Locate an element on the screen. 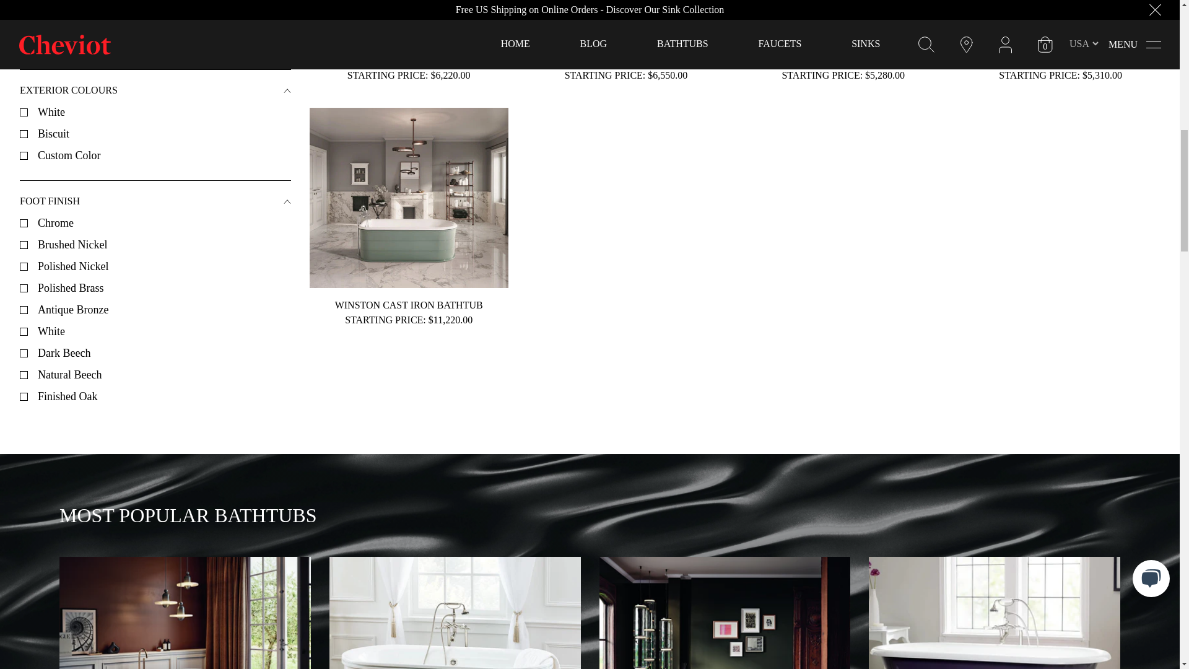  on is located at coordinates (24, 244).